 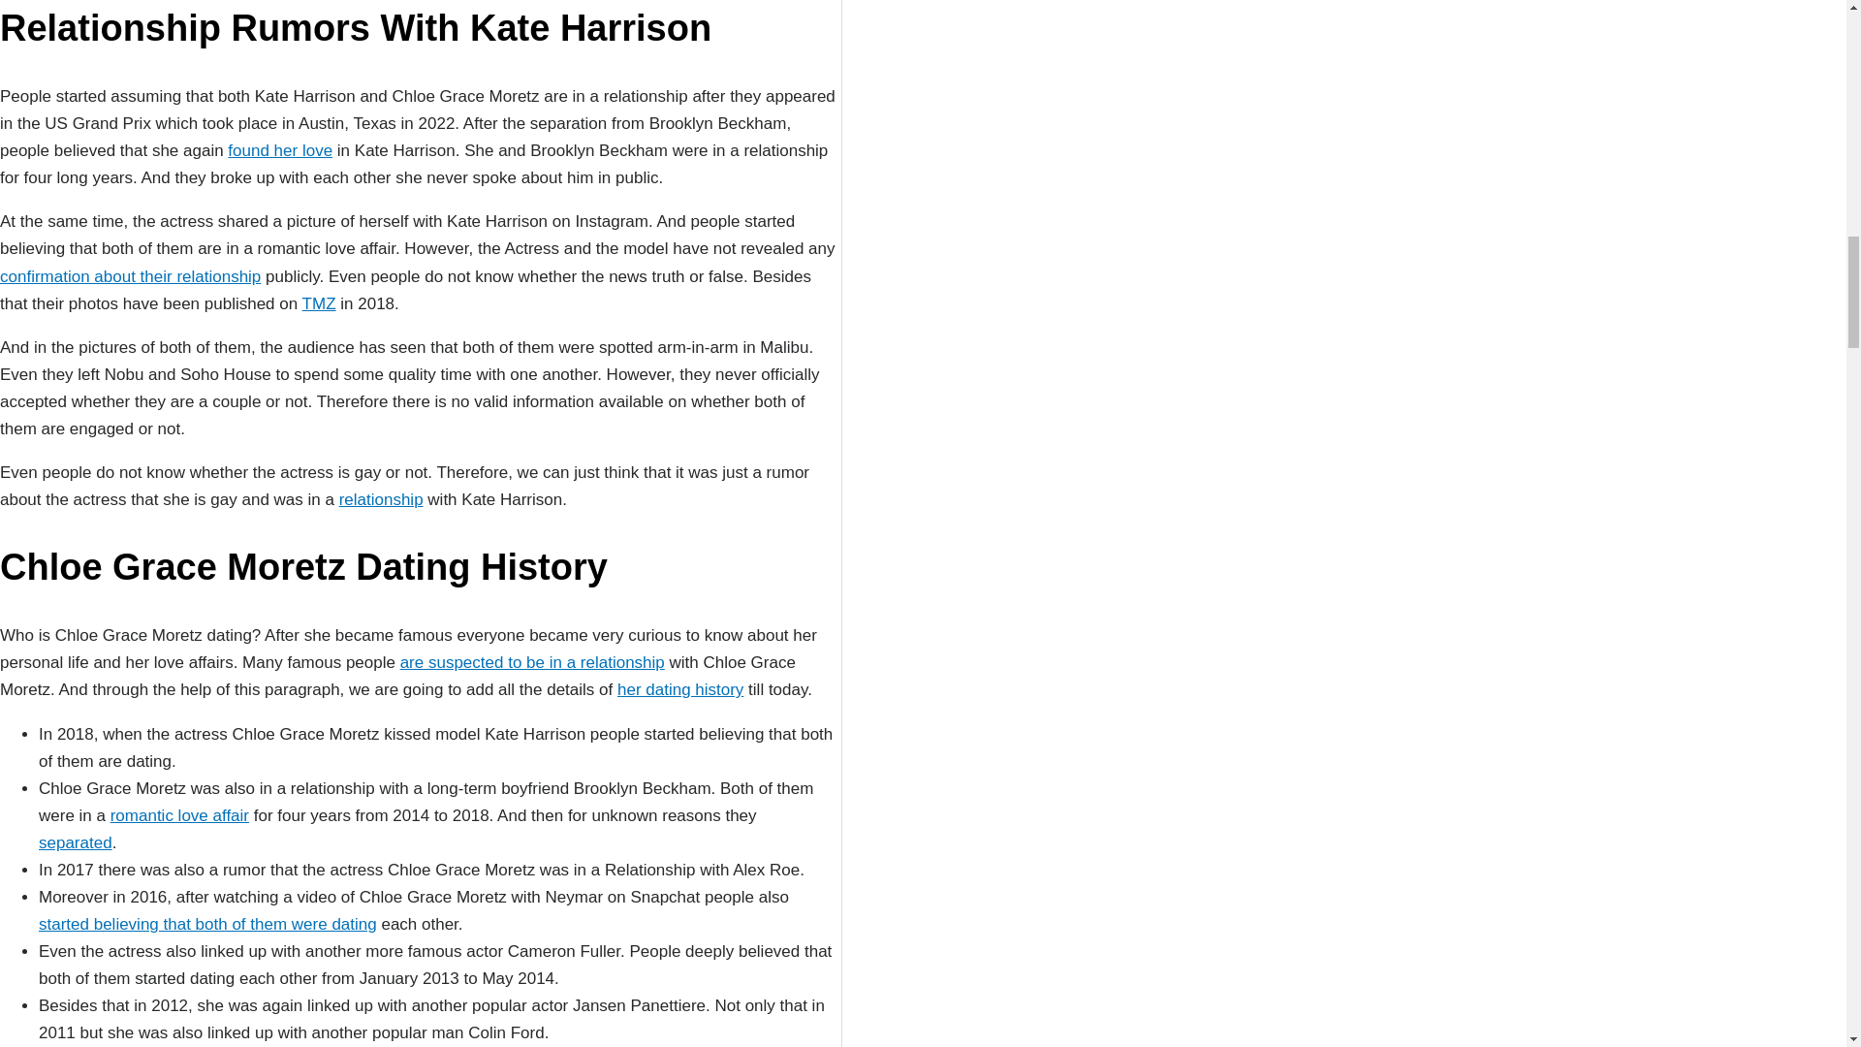 I want to click on started believing that both of them were dating, so click(x=207, y=924).